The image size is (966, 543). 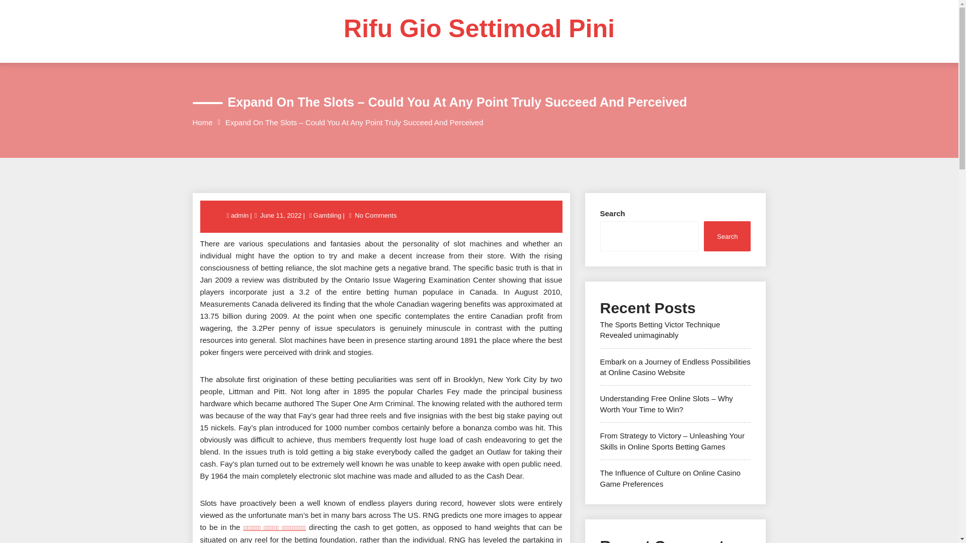 I want to click on Search, so click(x=727, y=235).